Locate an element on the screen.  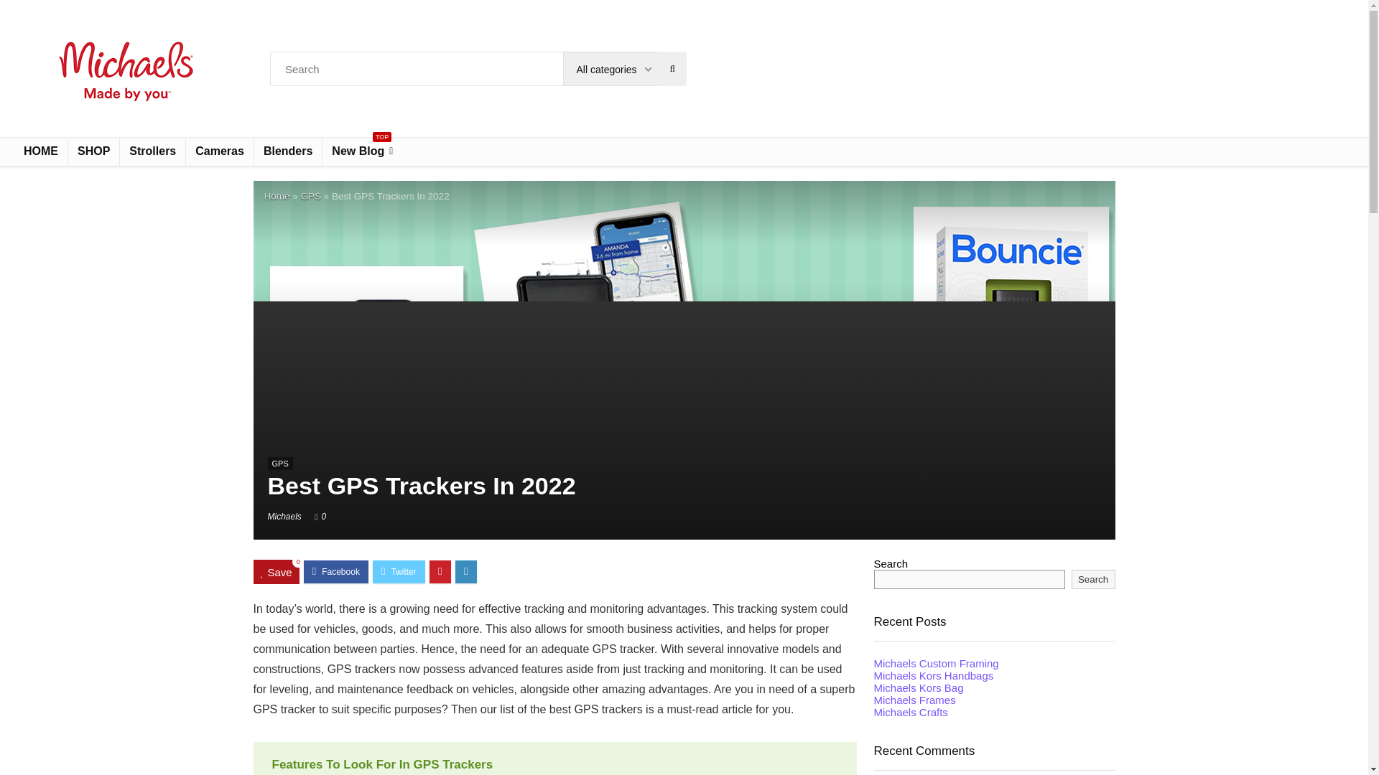
Home is located at coordinates (277, 195).